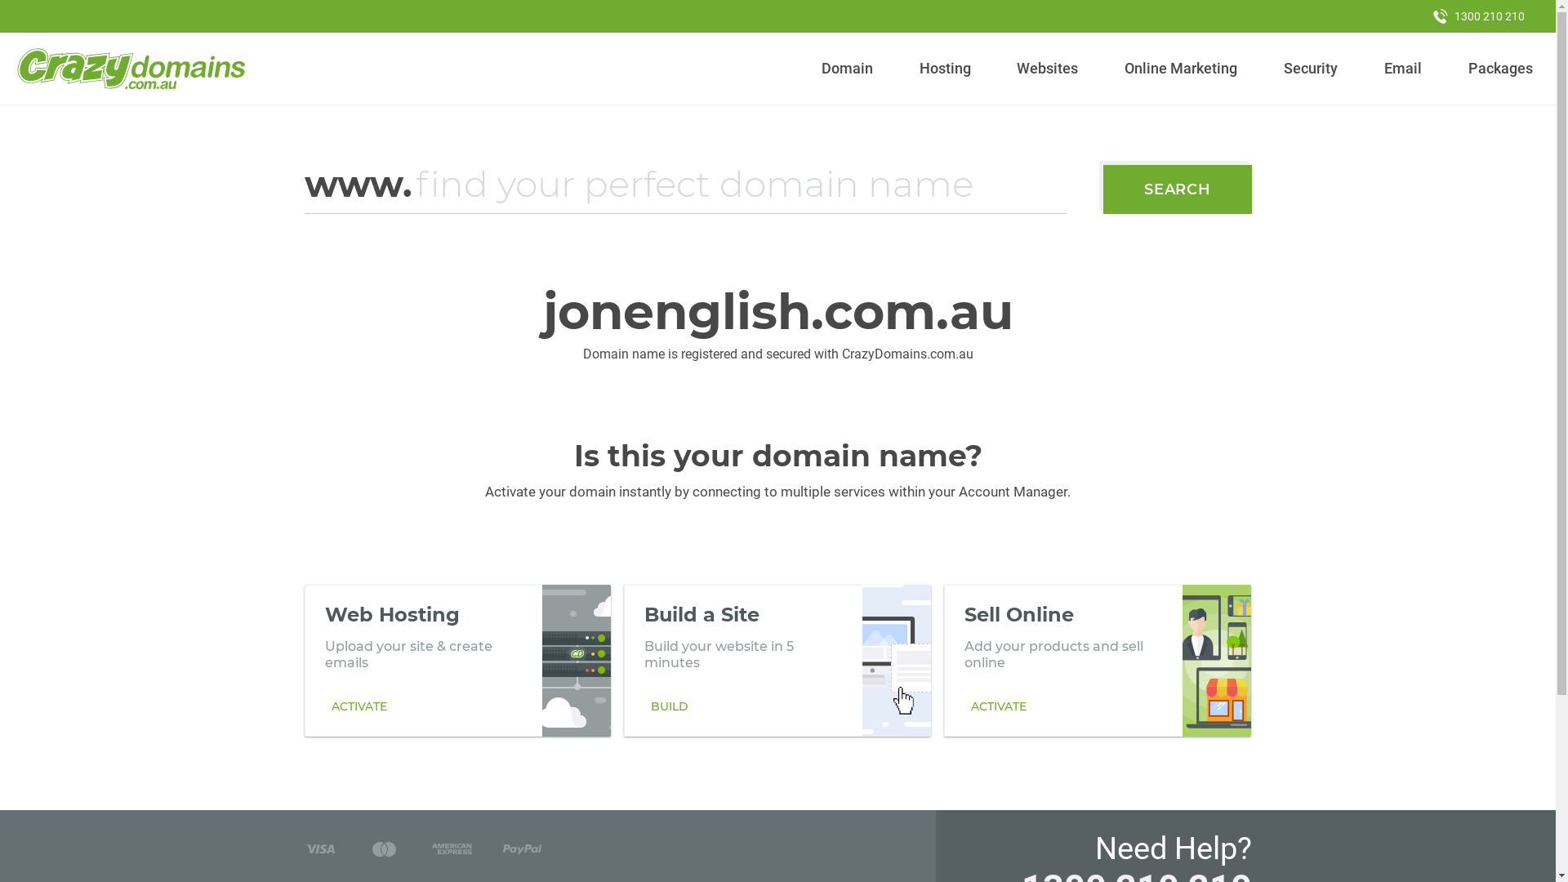 This screenshot has width=1568, height=882. Describe the element at coordinates (1312, 69) in the screenshot. I see `Security` at that location.